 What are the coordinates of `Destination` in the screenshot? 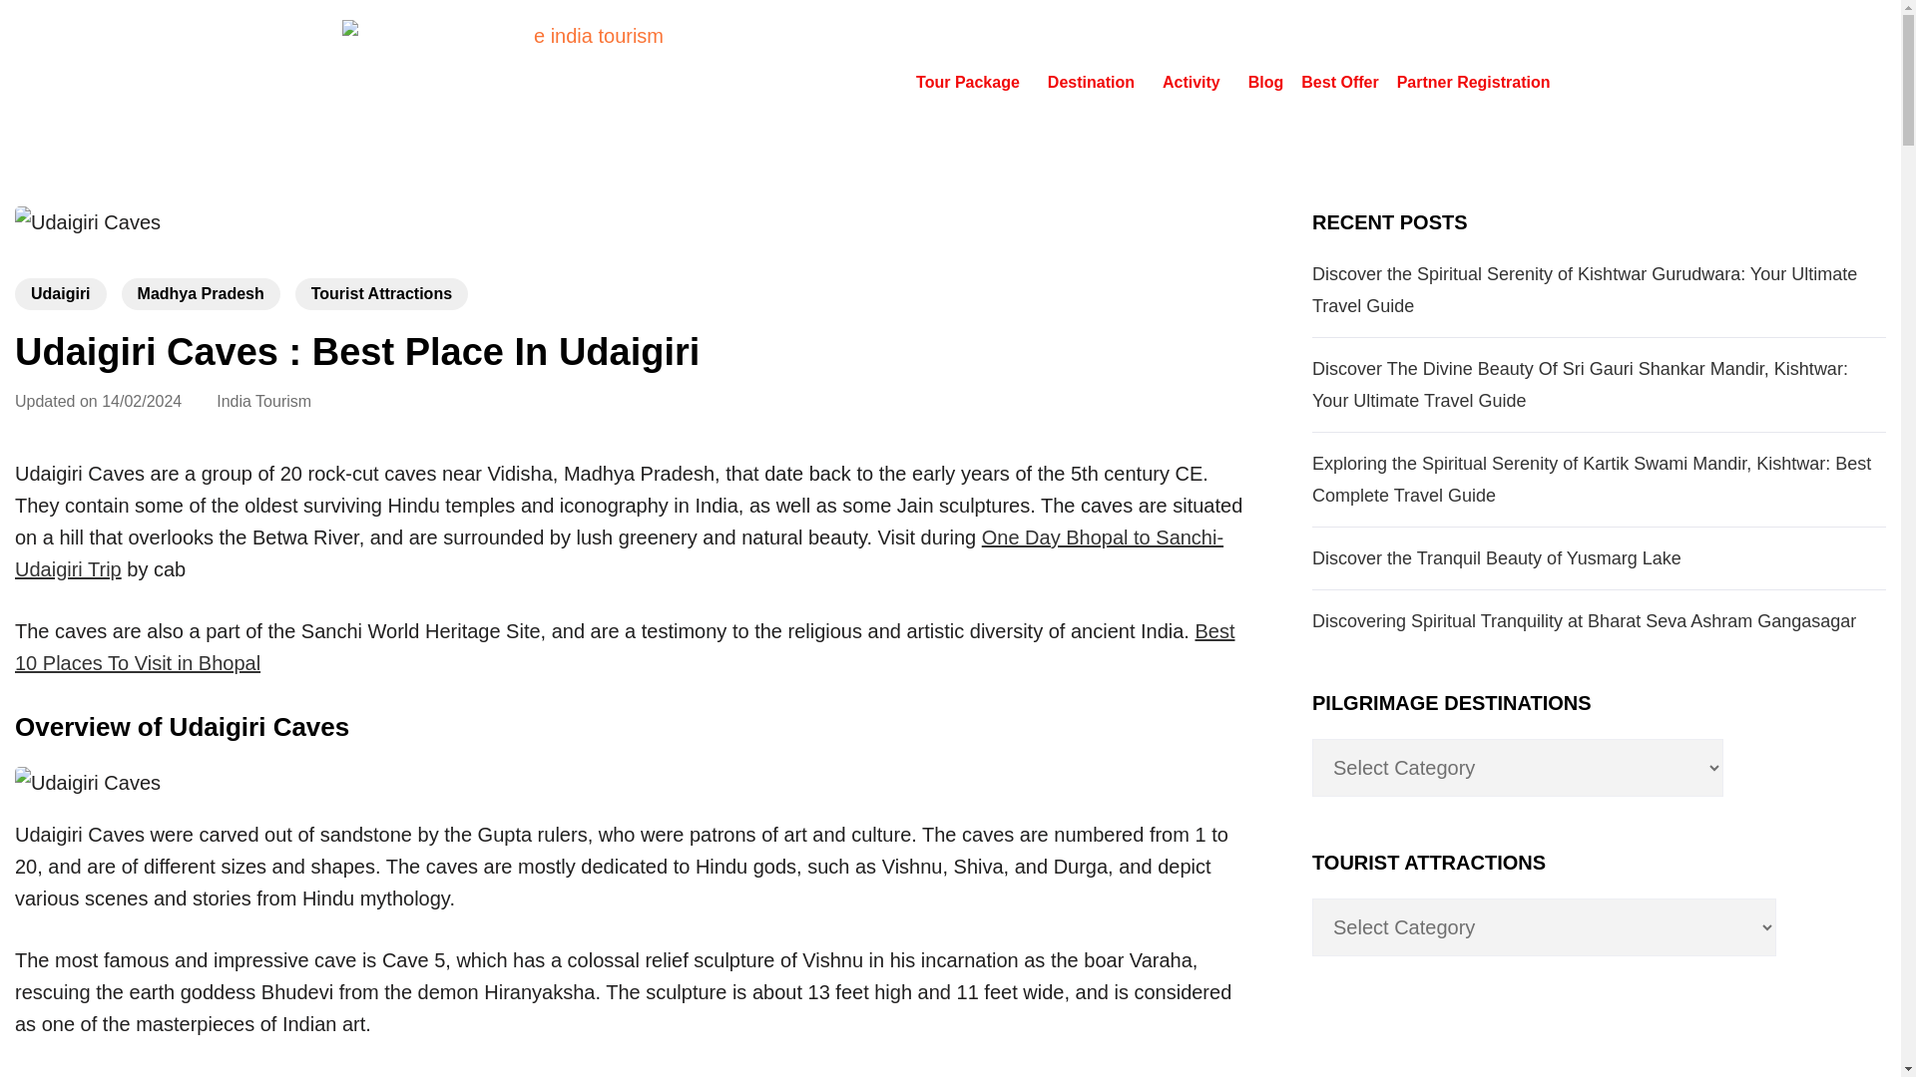 It's located at (1096, 82).